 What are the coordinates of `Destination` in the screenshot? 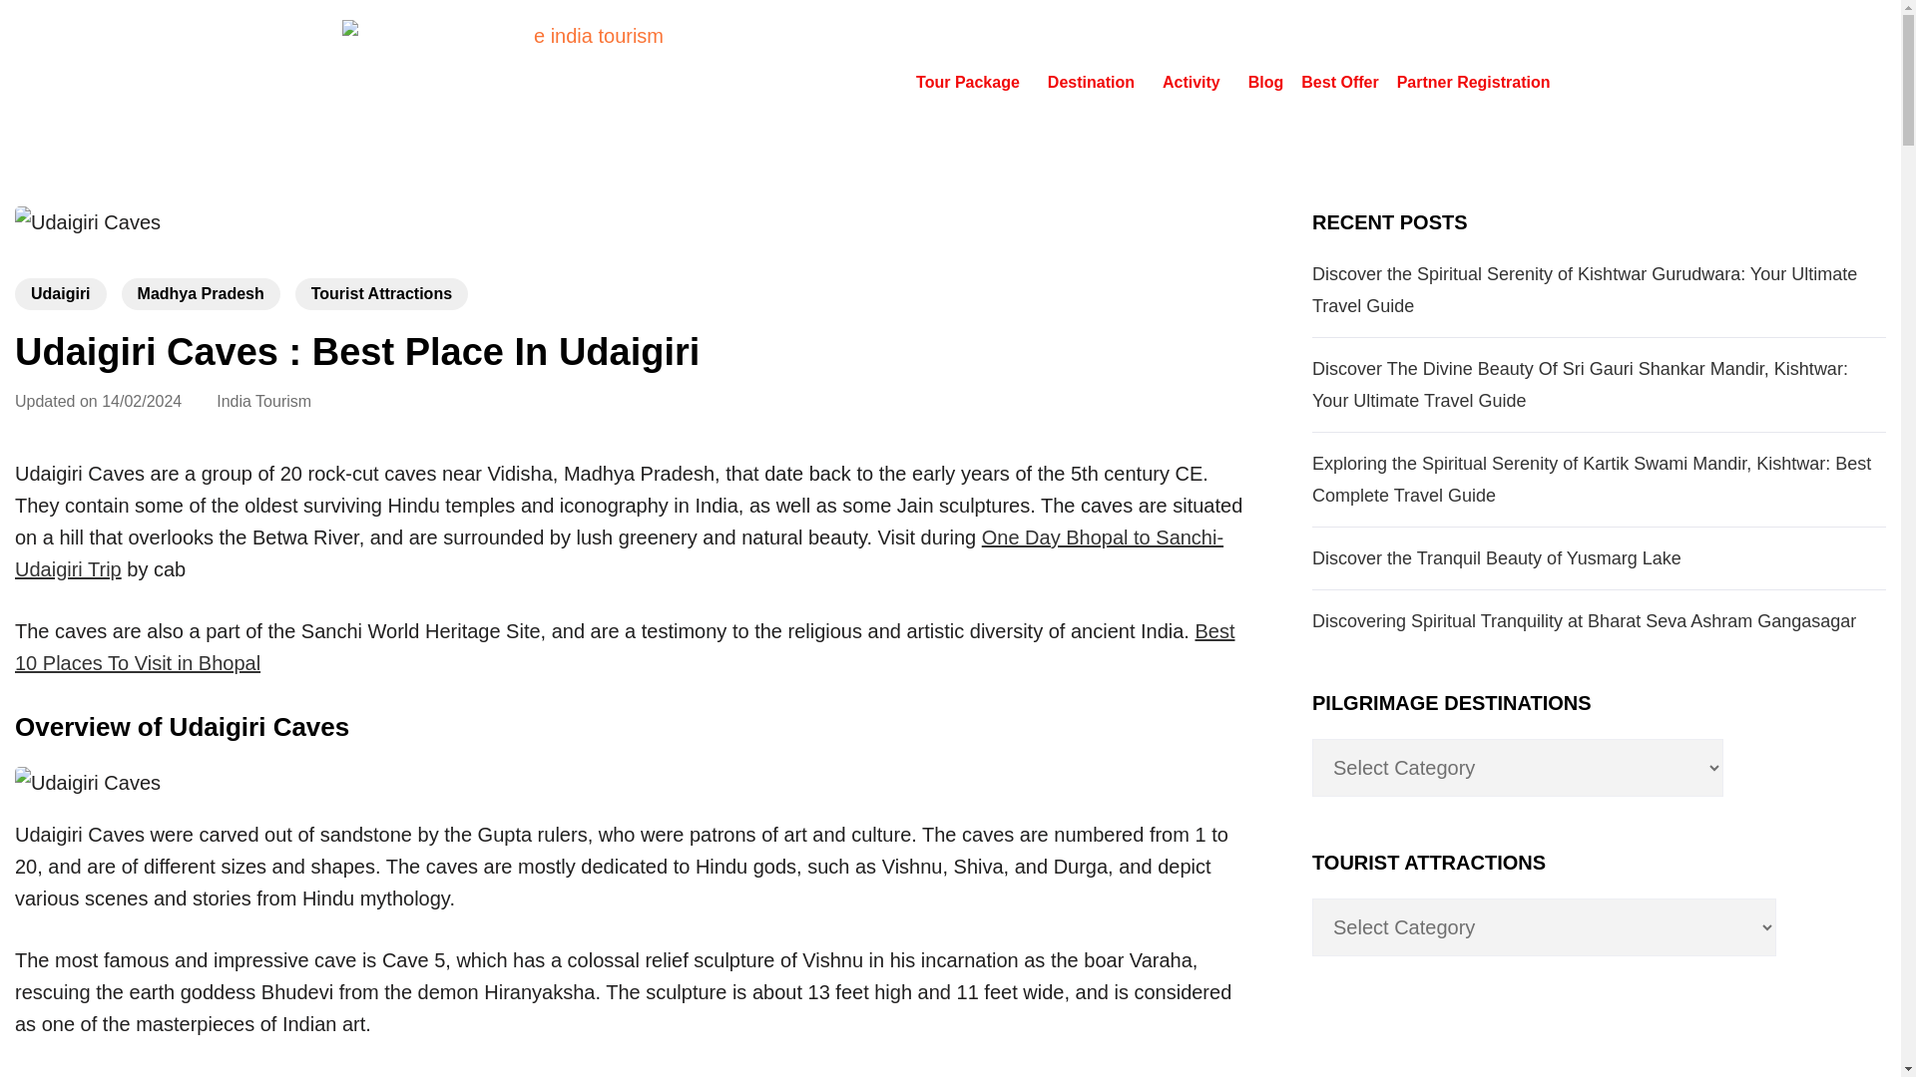 It's located at (1096, 82).